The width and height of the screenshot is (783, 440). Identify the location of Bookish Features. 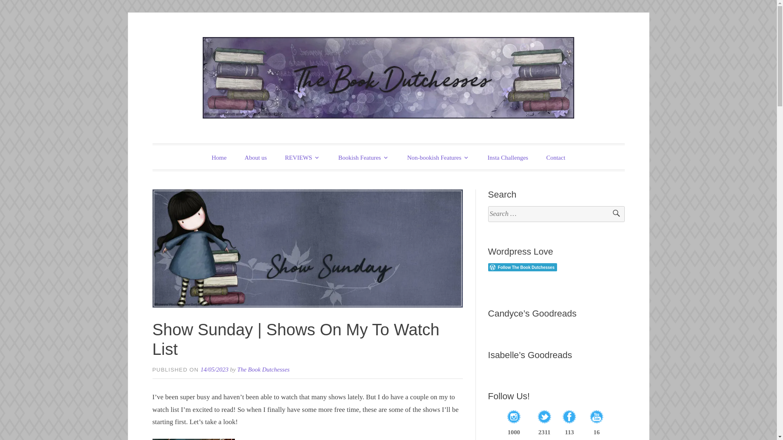
(364, 157).